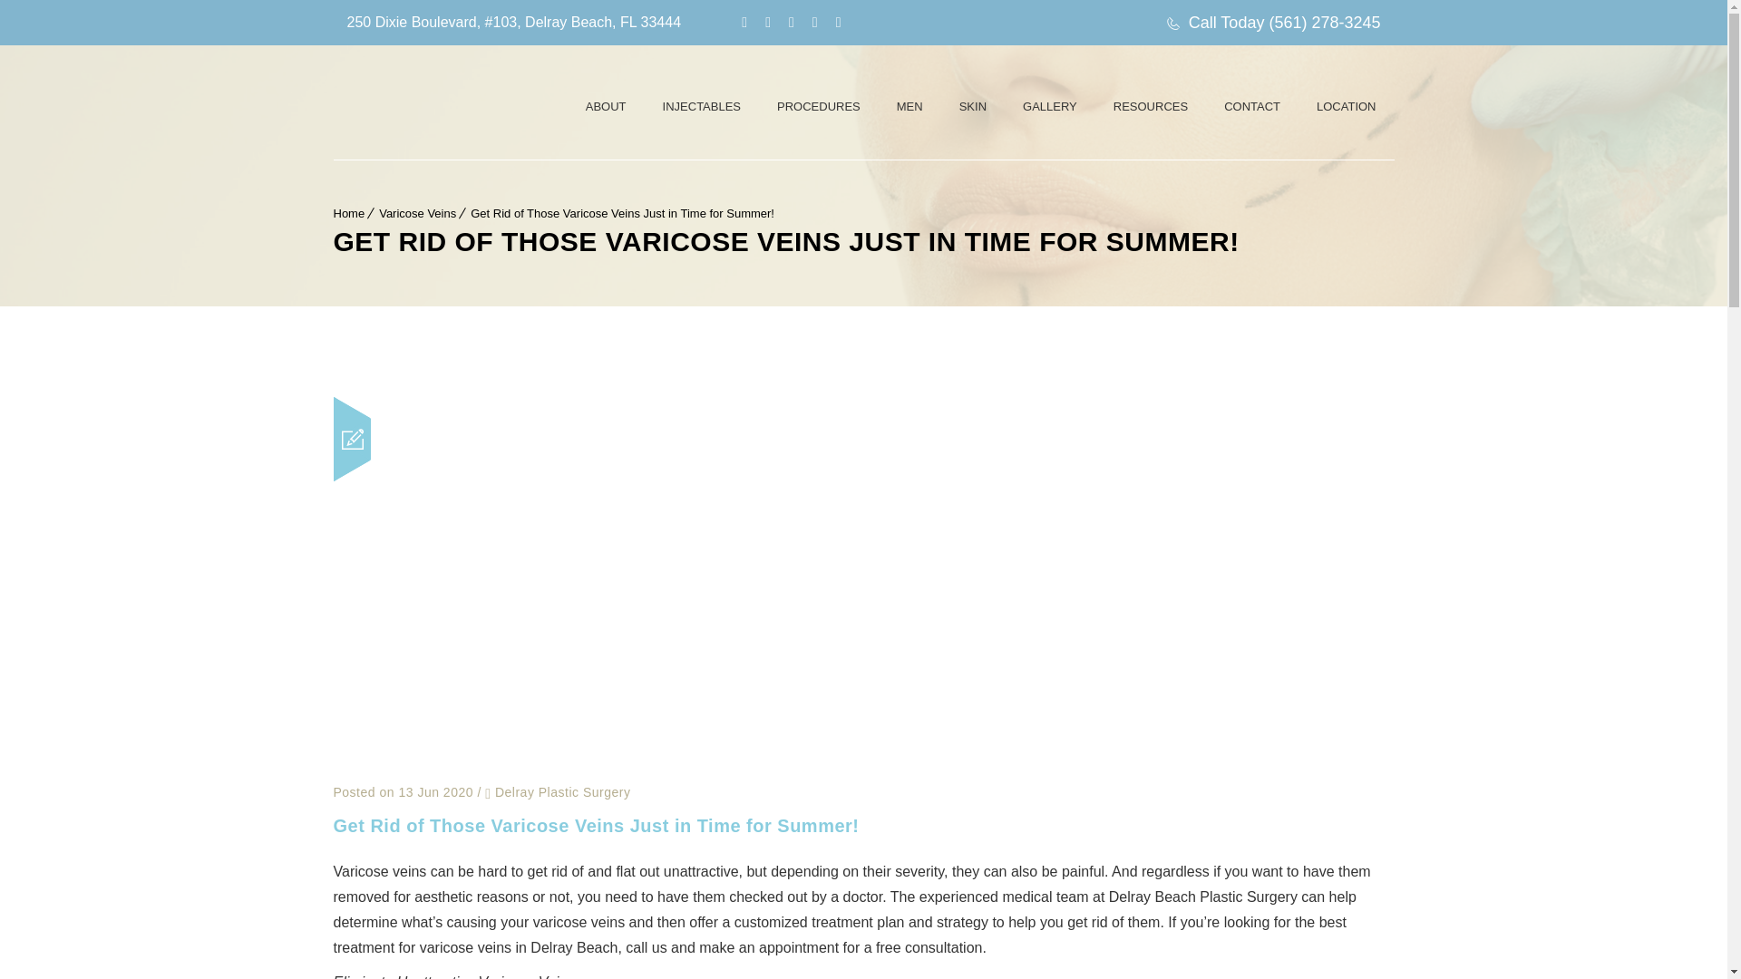  I want to click on INJECTABLES, so click(702, 107).